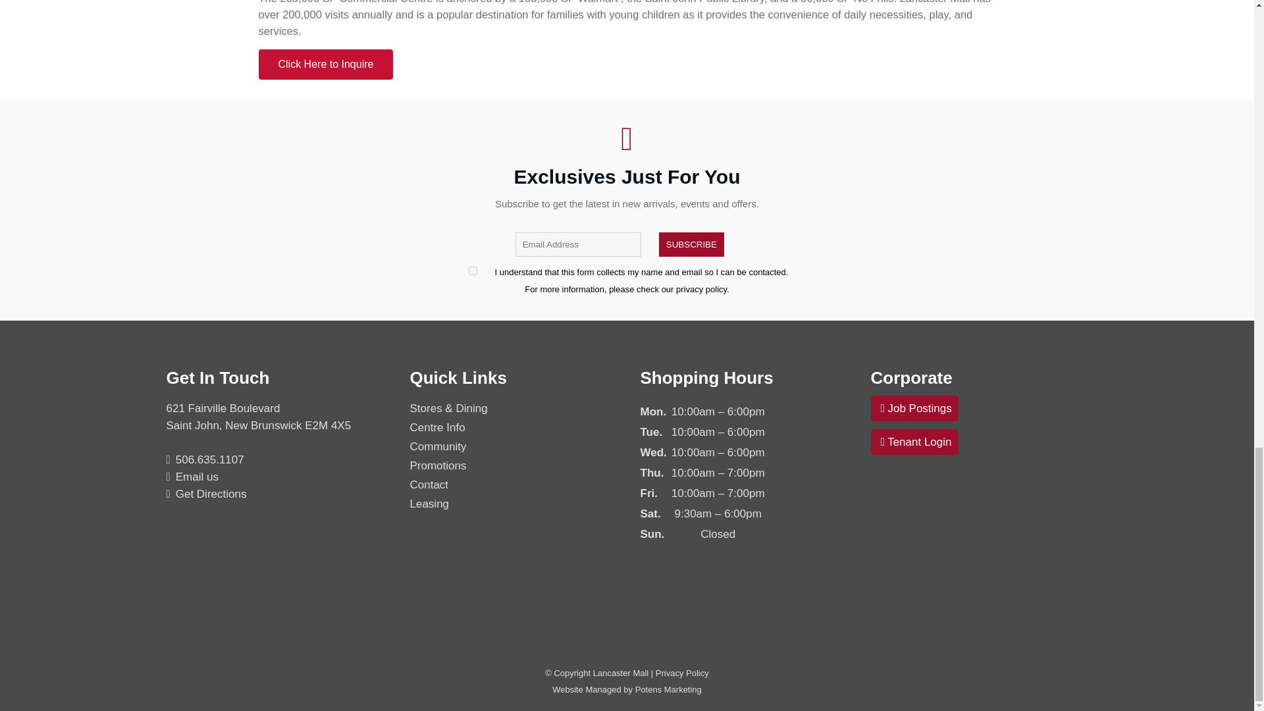 This screenshot has width=1264, height=711. Describe the element at coordinates (914, 408) in the screenshot. I see `Job Postings` at that location.